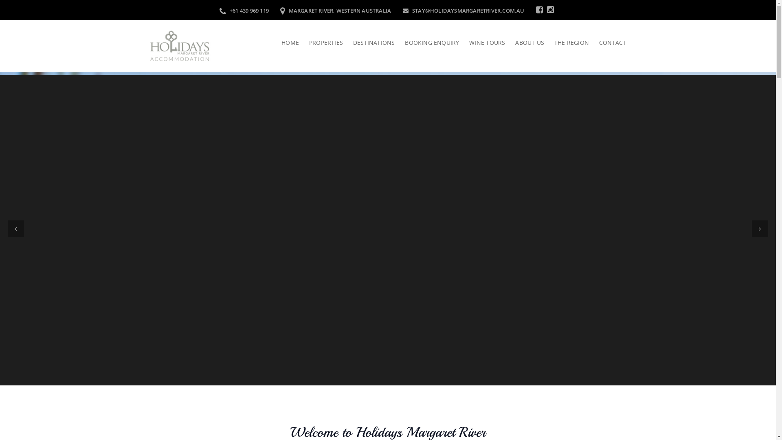  Describe the element at coordinates (427, 43) in the screenshot. I see `BOOKING ENQUIRY` at that location.